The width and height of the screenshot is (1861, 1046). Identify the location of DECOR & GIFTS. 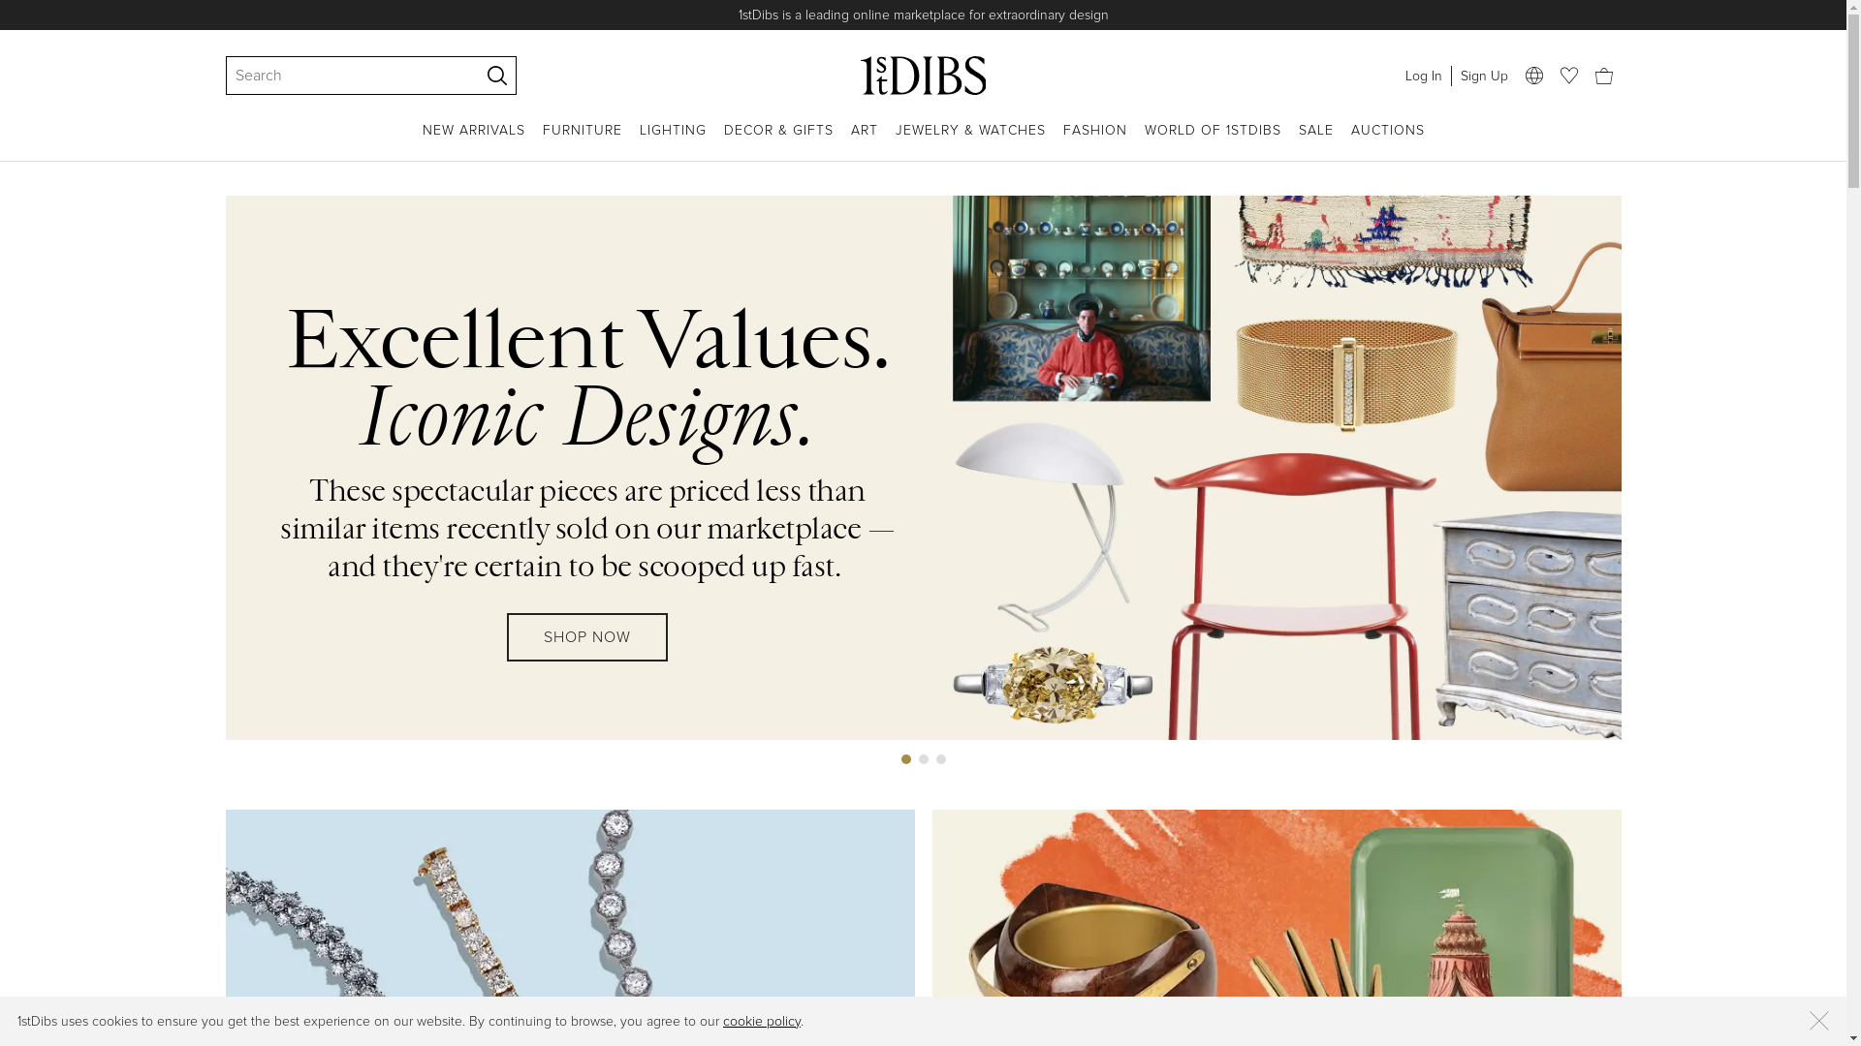
(777, 141).